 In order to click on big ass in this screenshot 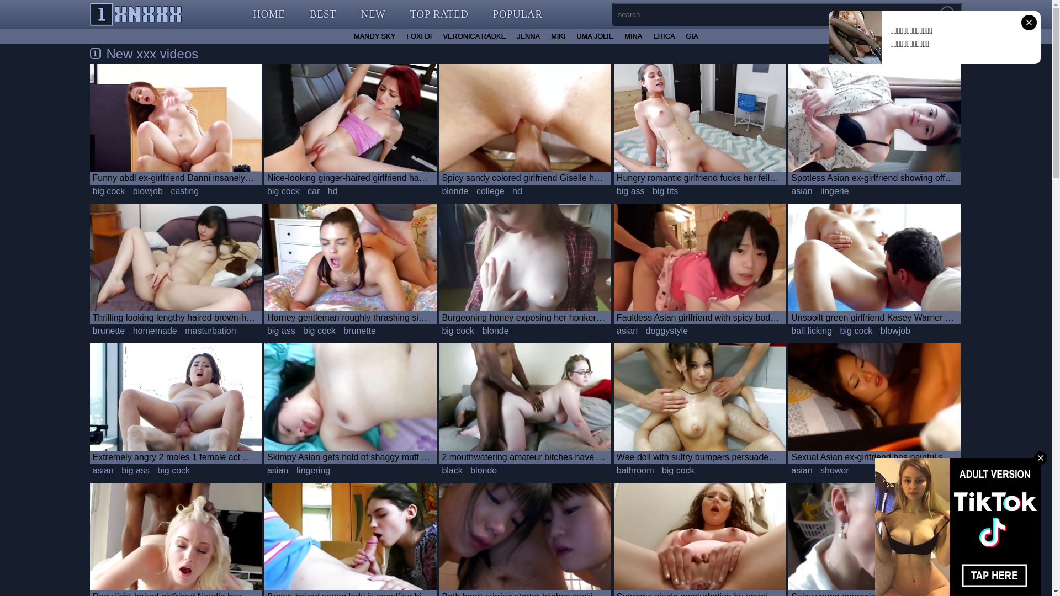, I will do `click(282, 331)`.